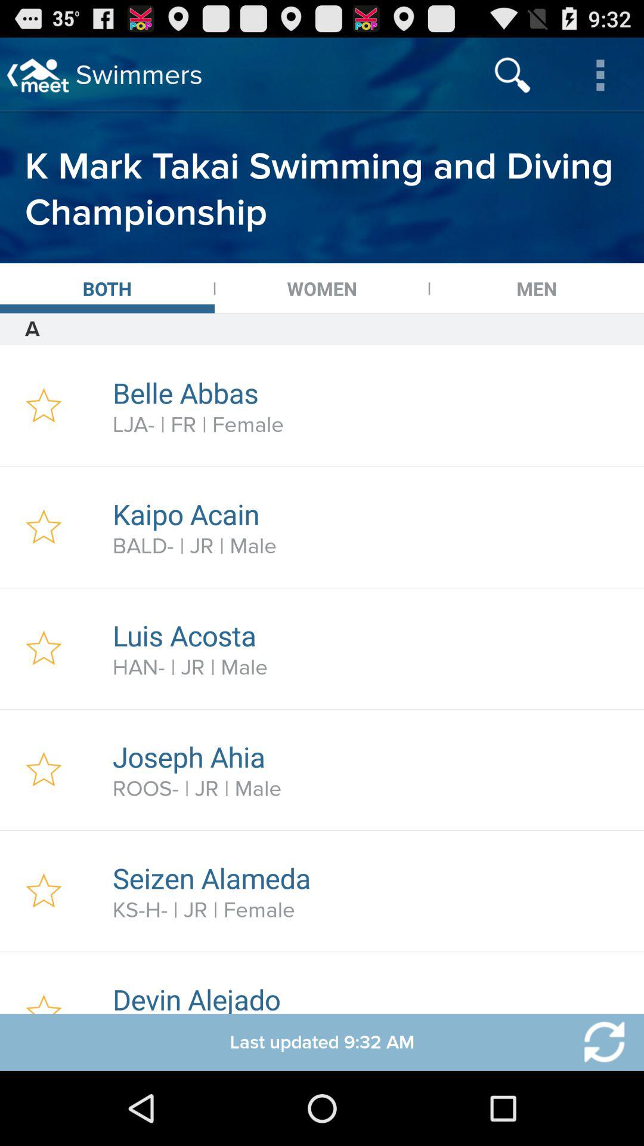 This screenshot has width=644, height=1146. Describe the element at coordinates (44, 891) in the screenshot. I see `flag your favorite` at that location.